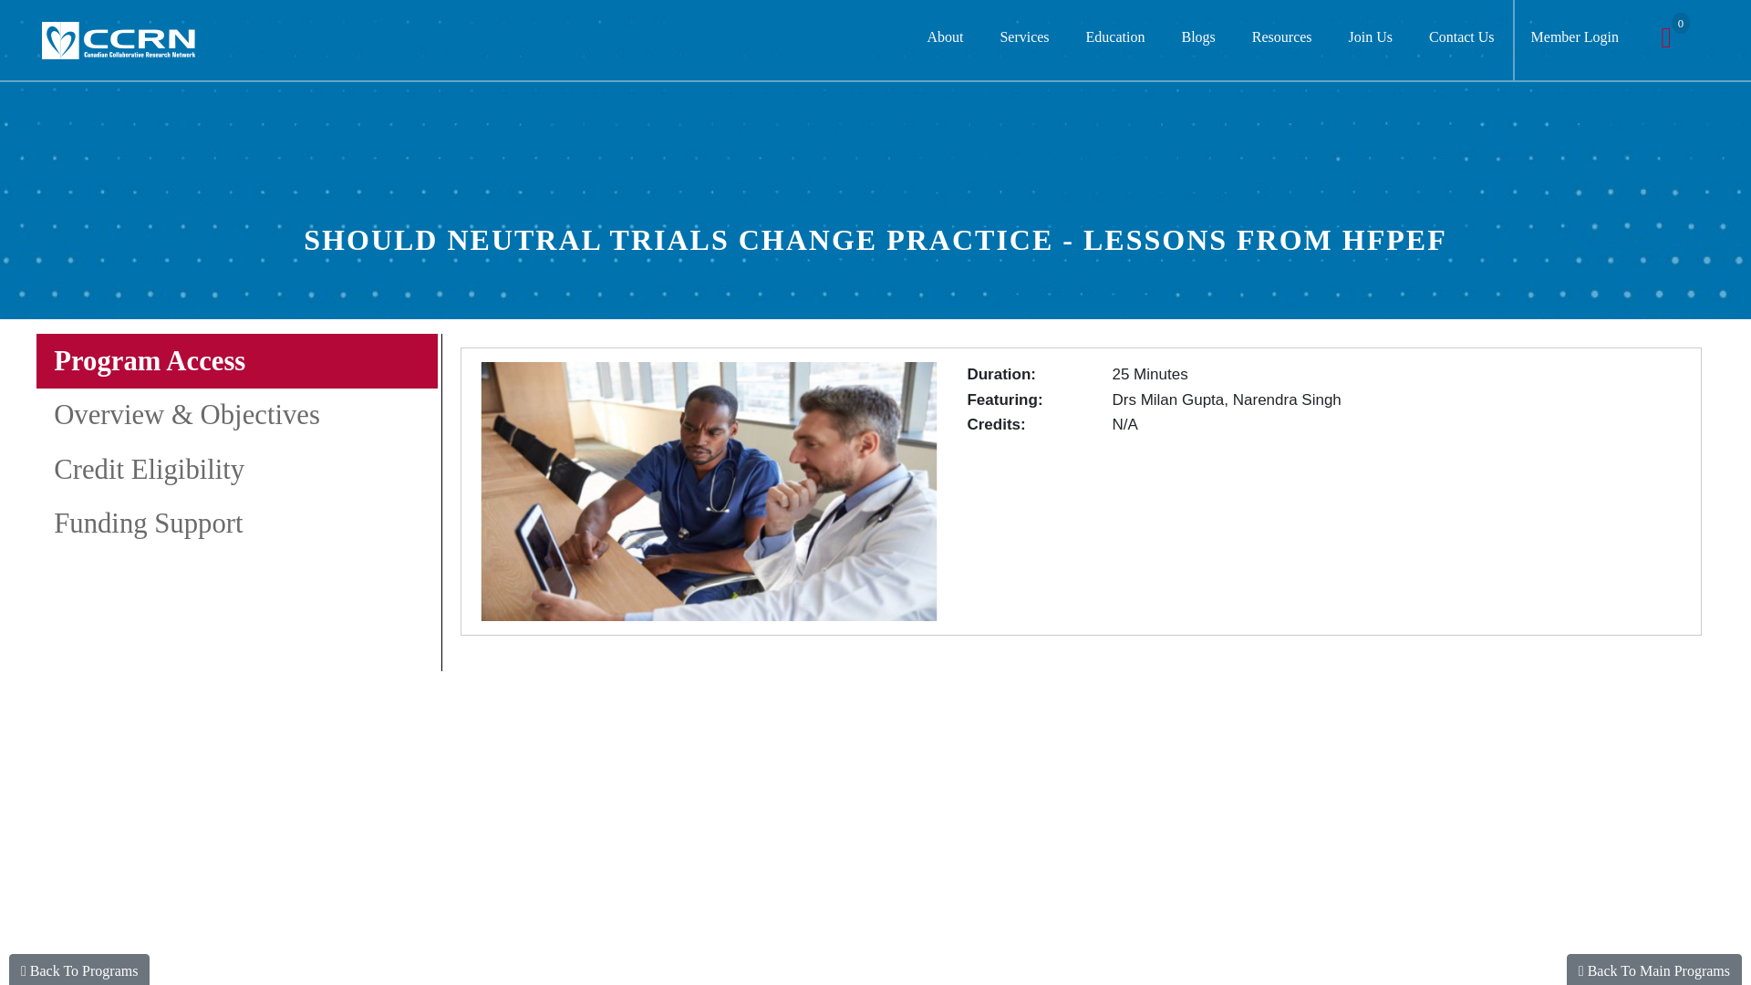 This screenshot has width=1751, height=985. Describe the element at coordinates (1461, 40) in the screenshot. I see `Contact Us` at that location.